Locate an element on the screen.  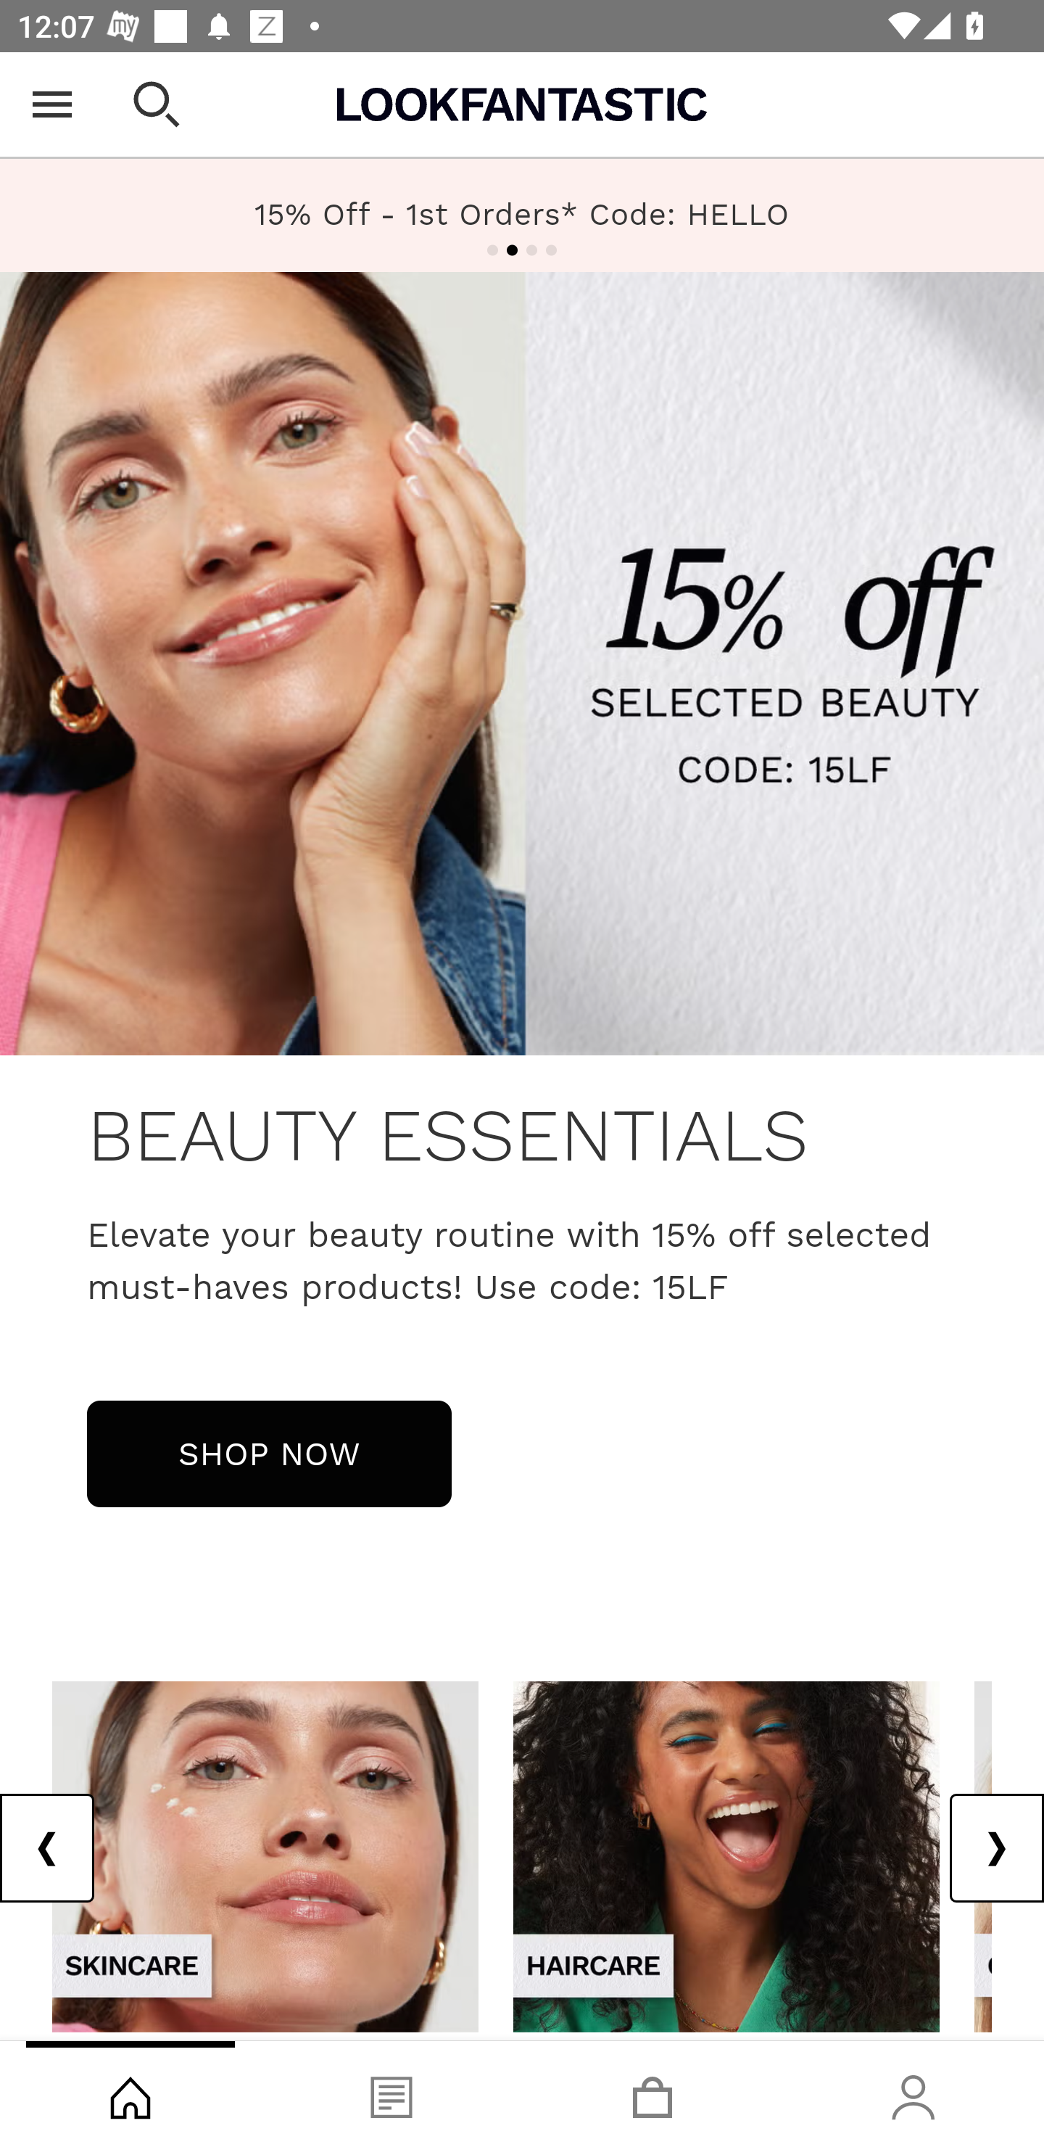
Shop, tab, 1 of 4 is located at coordinates (130, 2094).